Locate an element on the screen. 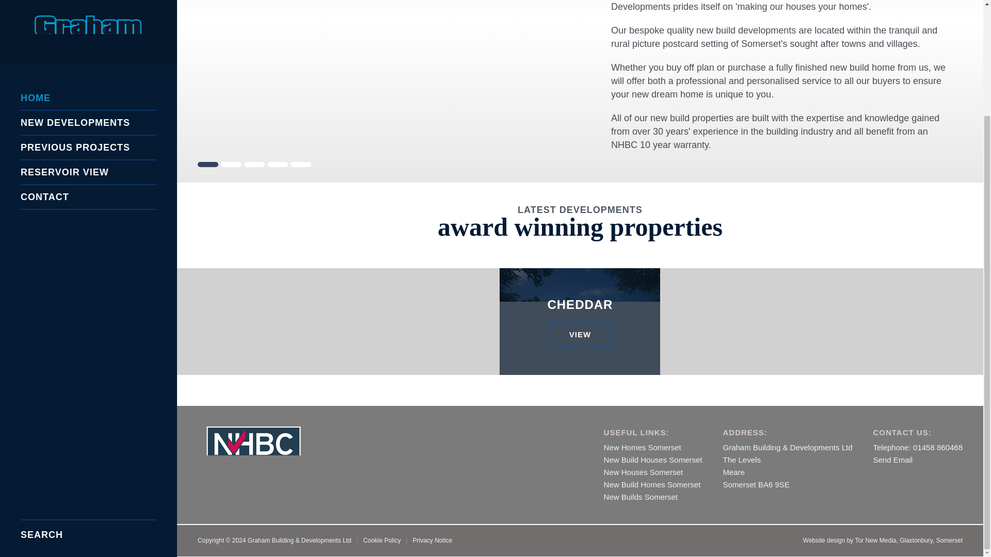  01458 860468 is located at coordinates (88, 152).